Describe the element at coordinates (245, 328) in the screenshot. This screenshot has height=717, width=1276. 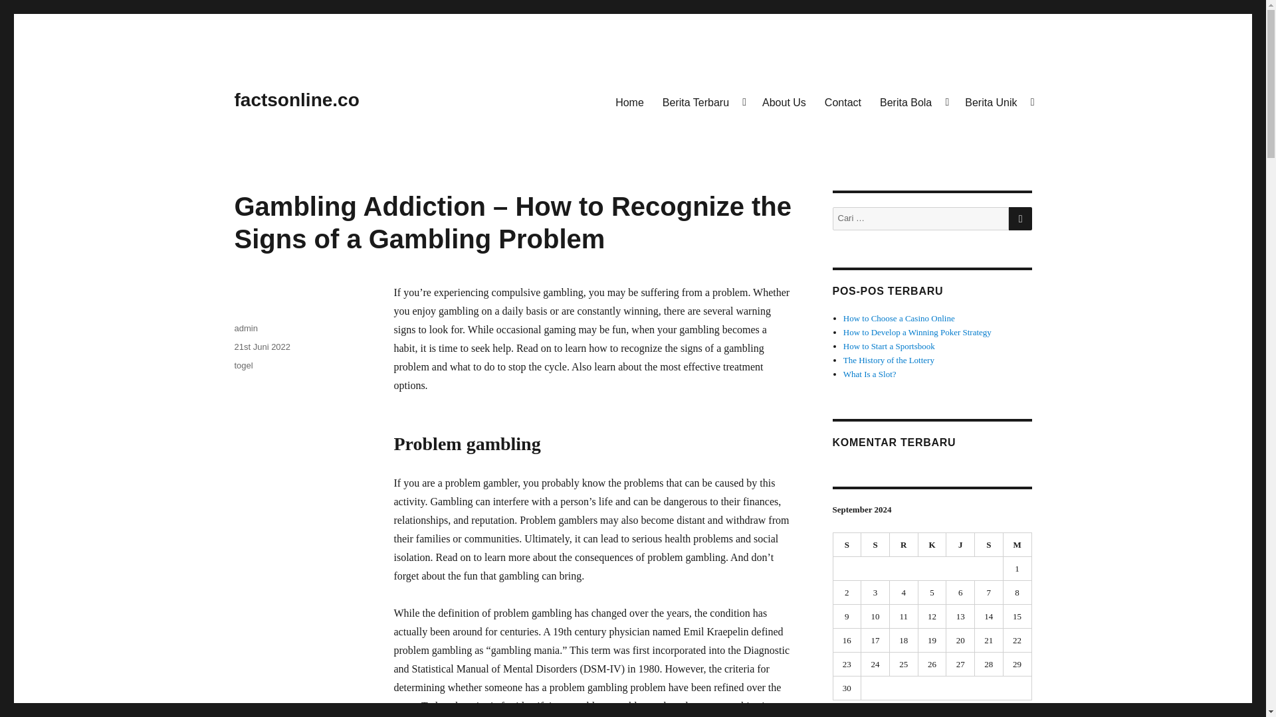
I see `admin` at that location.